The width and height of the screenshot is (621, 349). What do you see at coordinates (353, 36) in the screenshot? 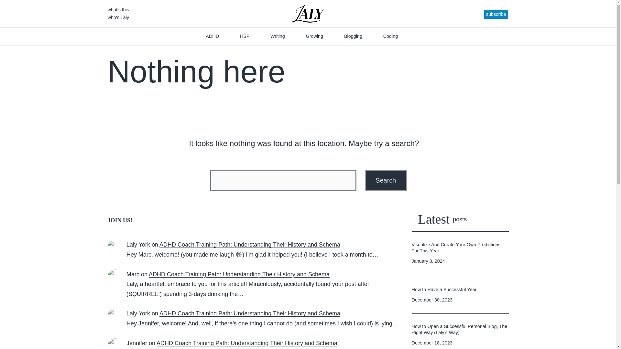
I see `Blogging` at bounding box center [353, 36].